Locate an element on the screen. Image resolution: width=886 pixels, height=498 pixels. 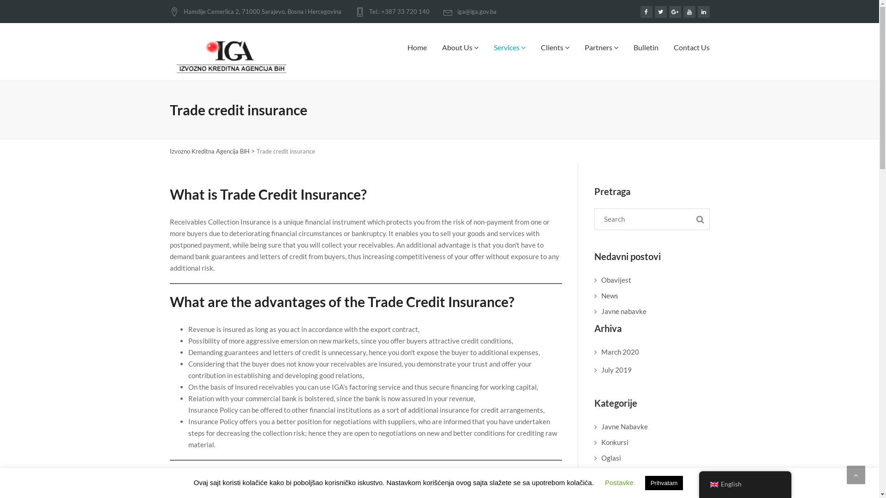
Bulletin is located at coordinates (646, 54).